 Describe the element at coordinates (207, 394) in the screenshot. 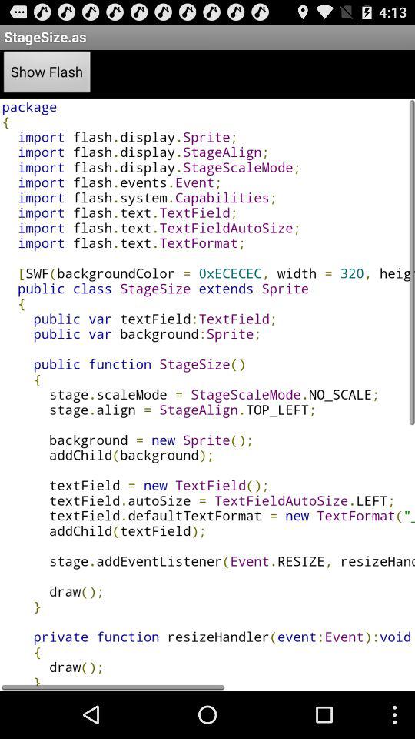

I see `select text` at that location.